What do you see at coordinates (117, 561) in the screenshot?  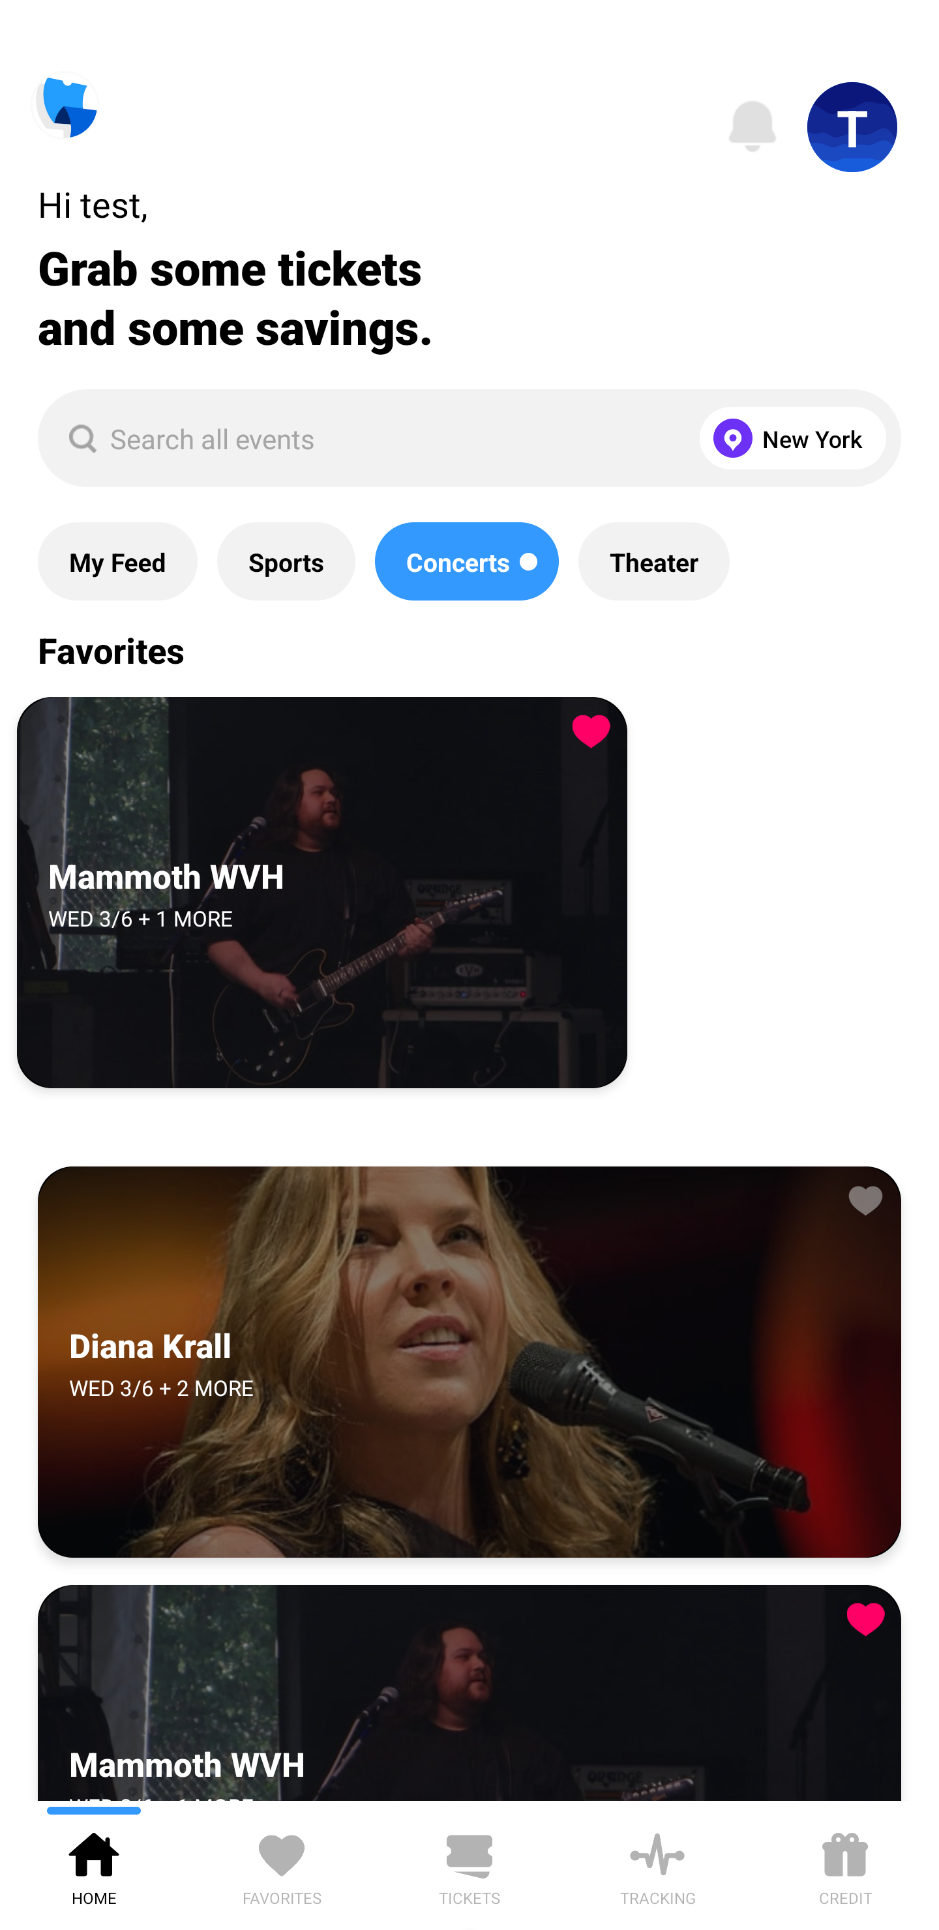 I see `My Feed` at bounding box center [117, 561].